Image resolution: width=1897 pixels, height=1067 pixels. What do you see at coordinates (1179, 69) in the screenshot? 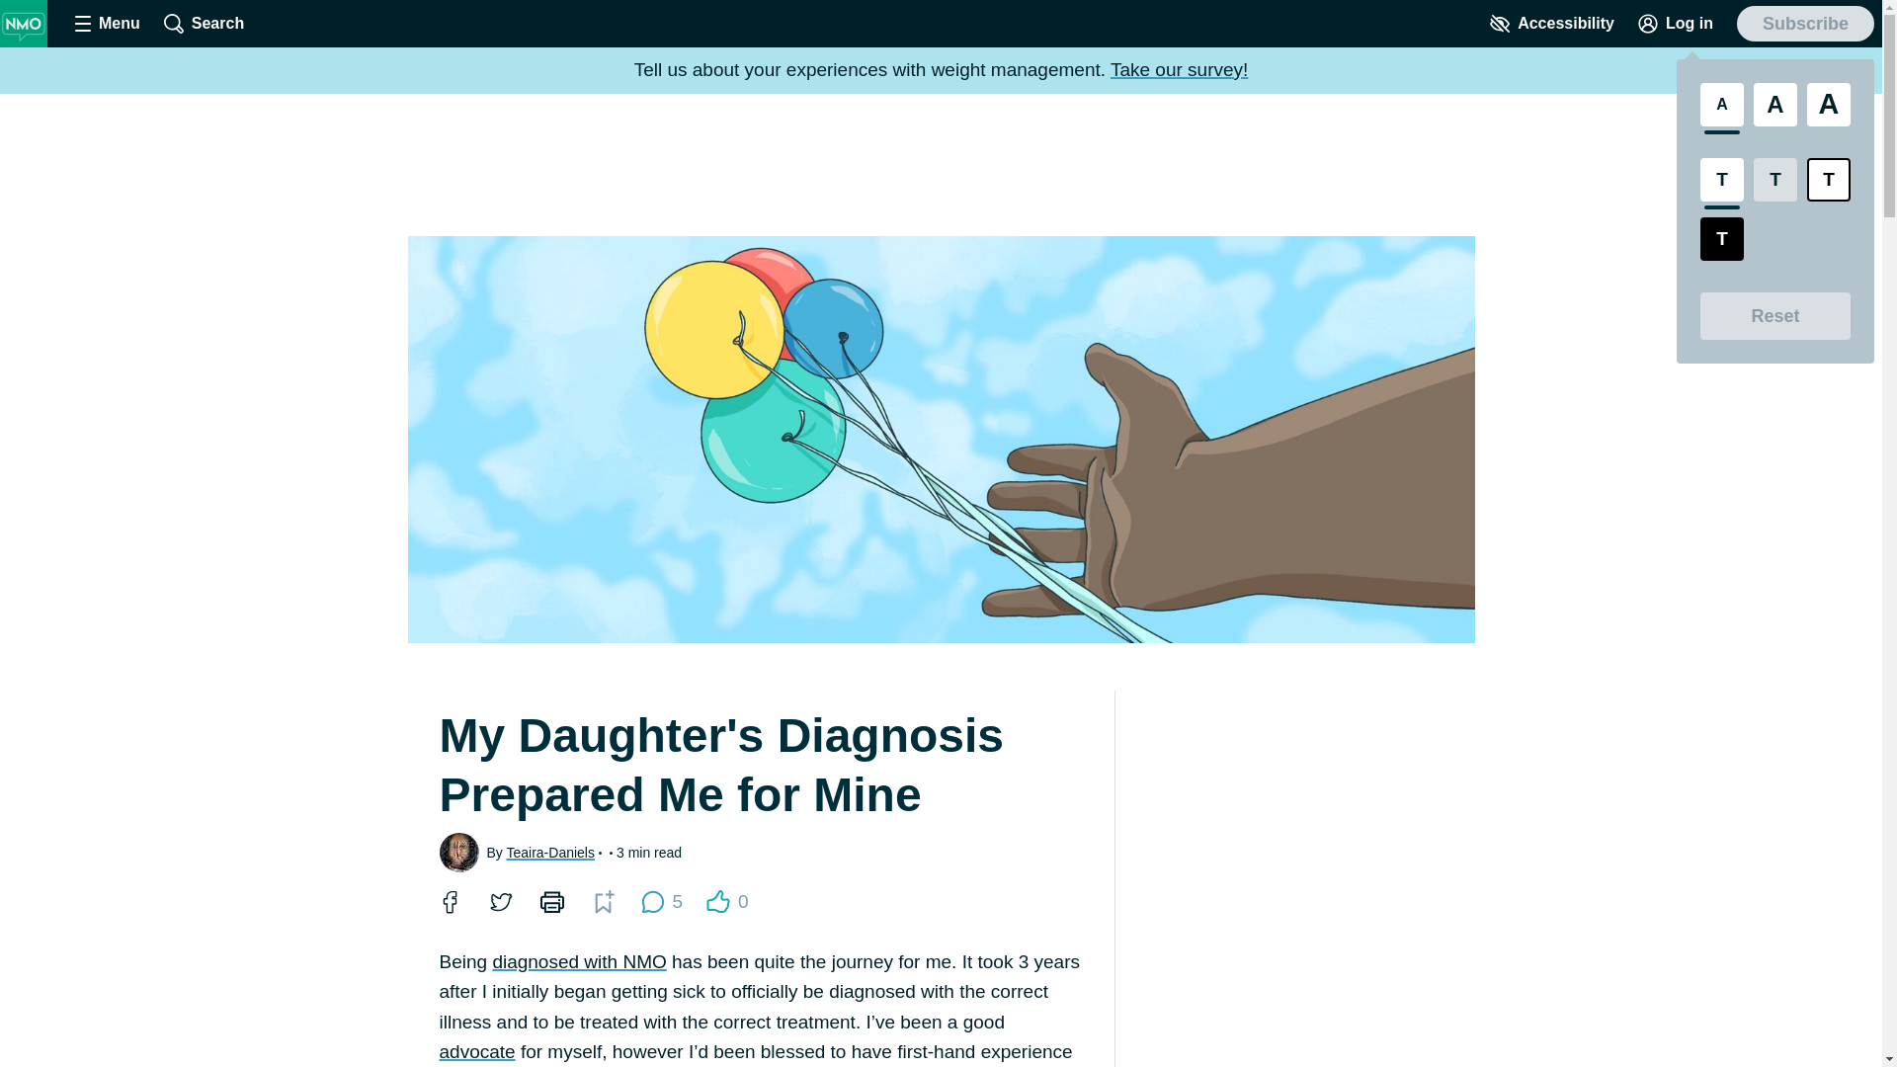
I see `Take our survey!` at bounding box center [1179, 69].